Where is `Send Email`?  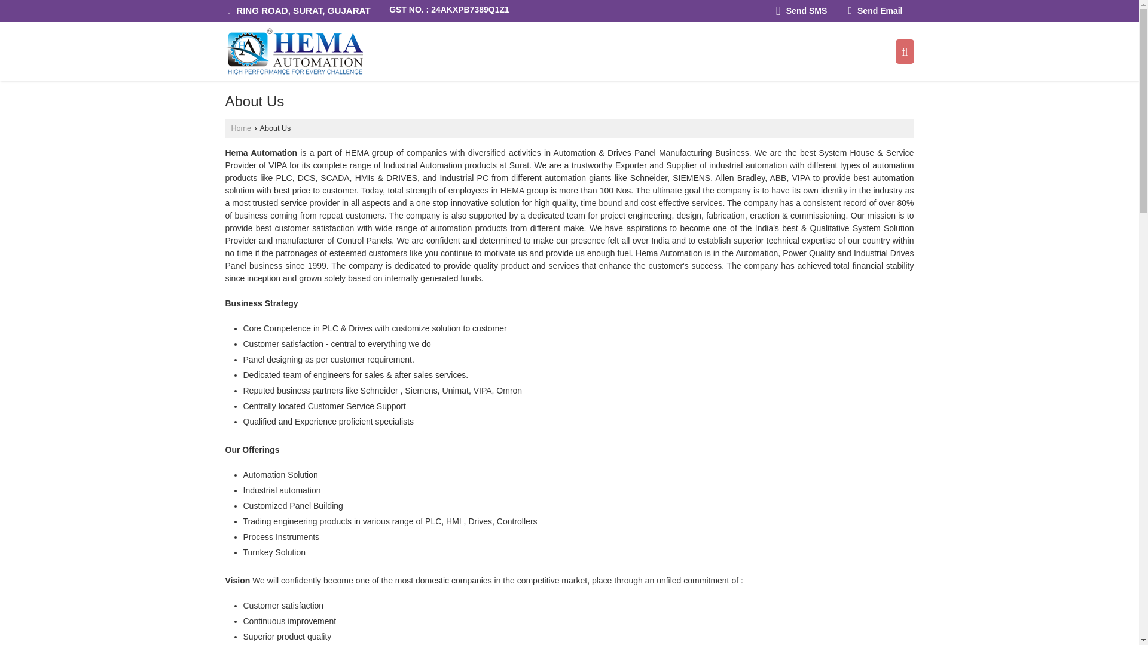 Send Email is located at coordinates (875, 11).